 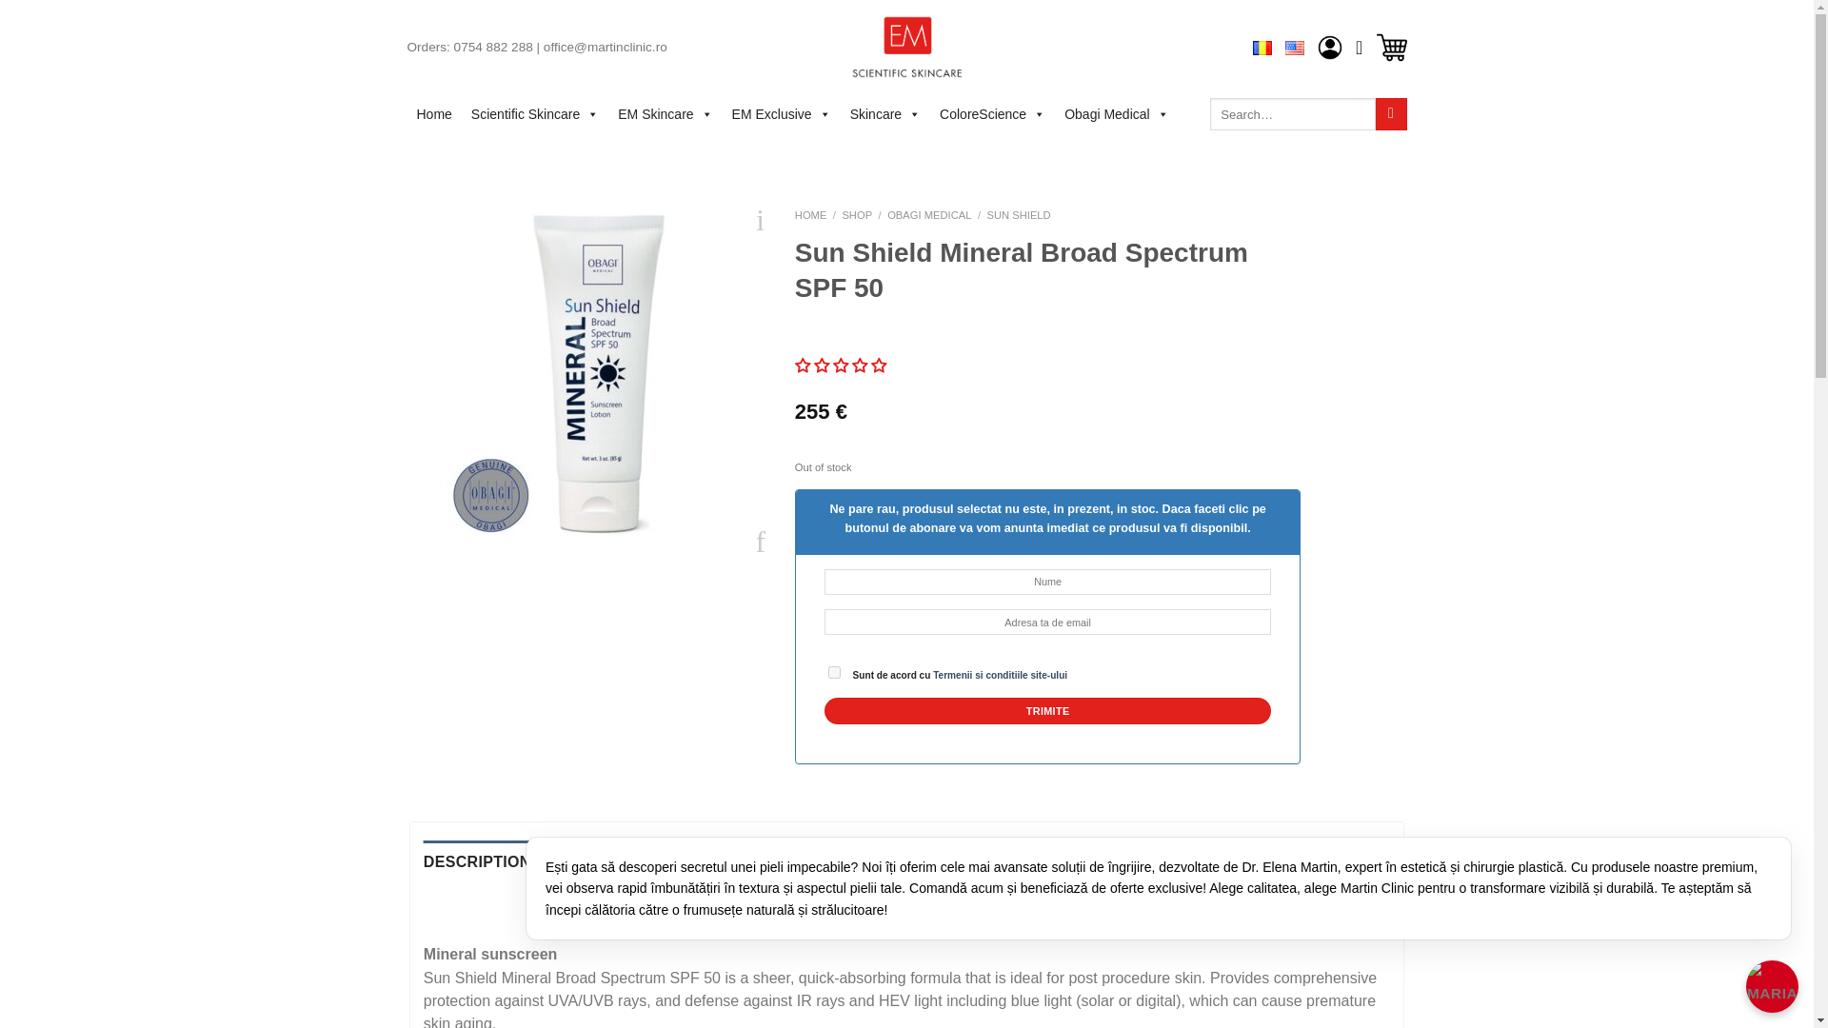 I want to click on Martin Clinic - Martin Clinic, so click(x=906, y=48).